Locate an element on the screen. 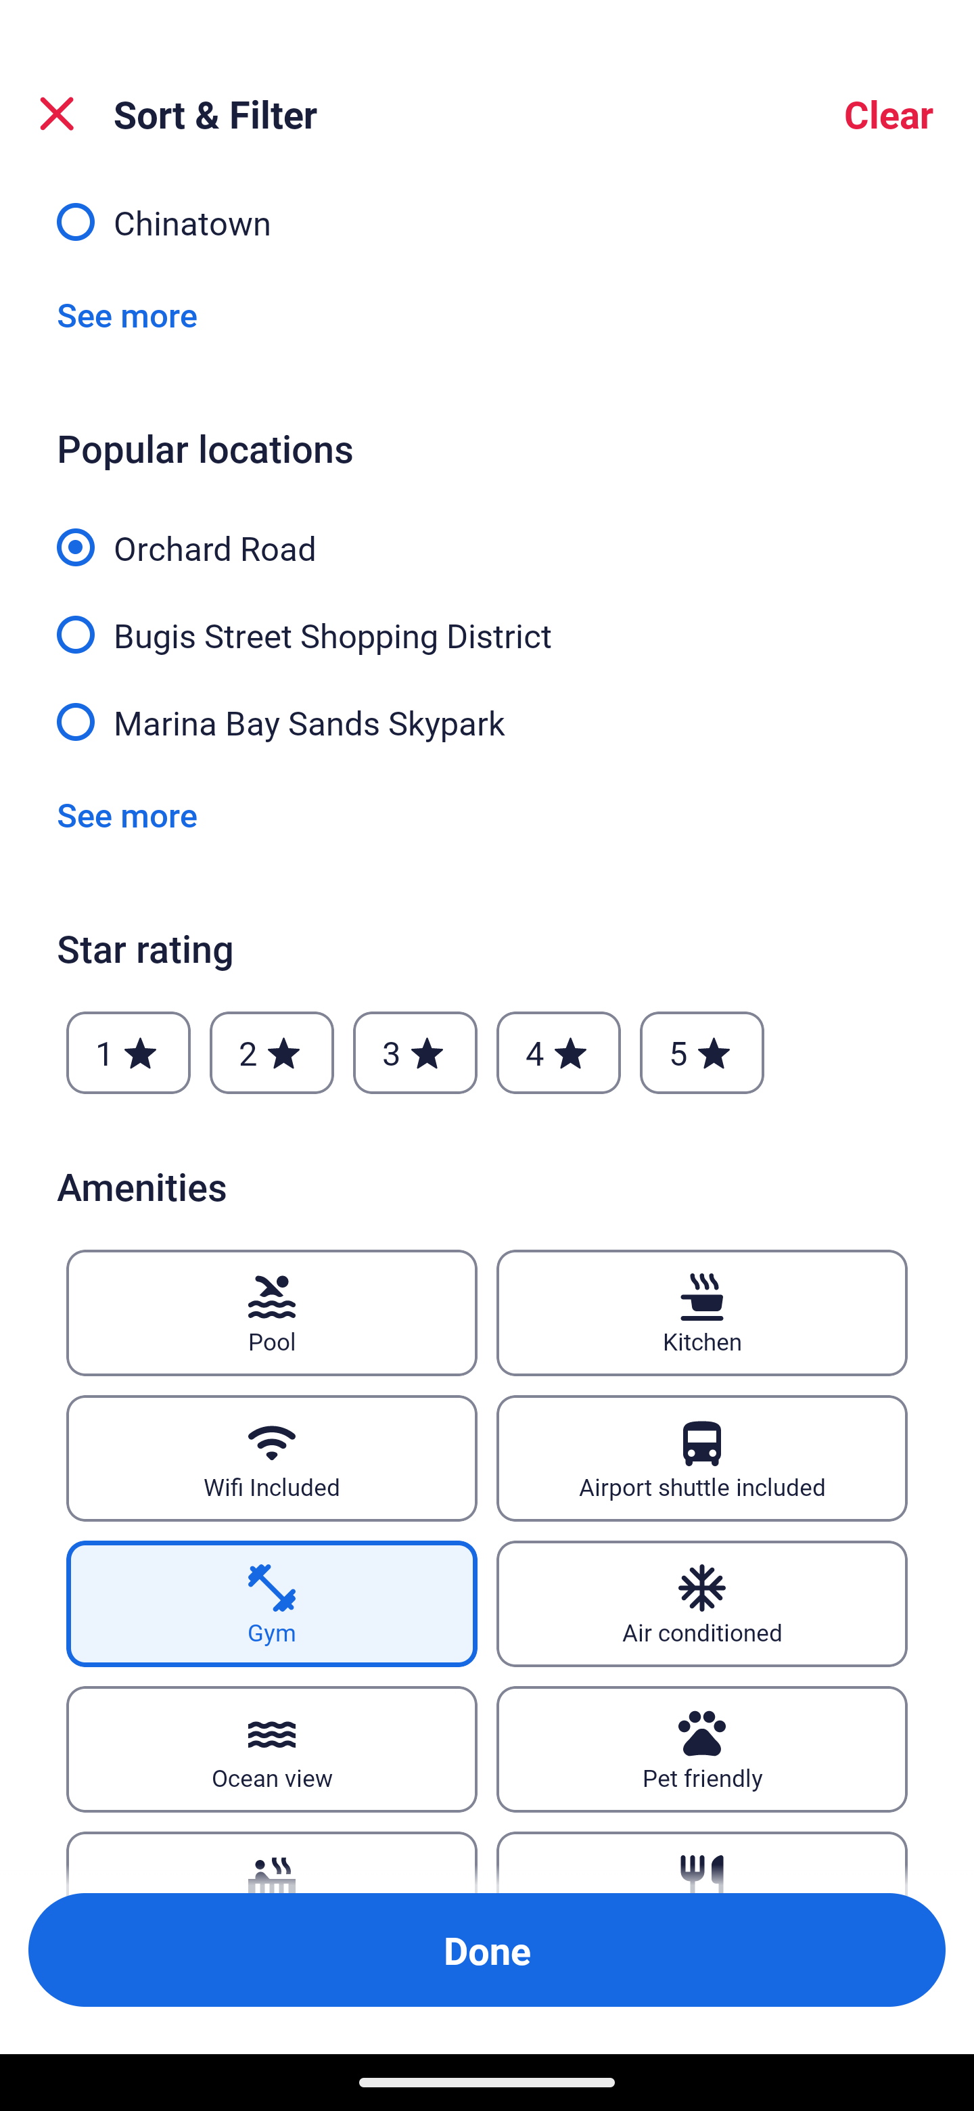 This screenshot has width=974, height=2111. Clear is located at coordinates (889, 114).